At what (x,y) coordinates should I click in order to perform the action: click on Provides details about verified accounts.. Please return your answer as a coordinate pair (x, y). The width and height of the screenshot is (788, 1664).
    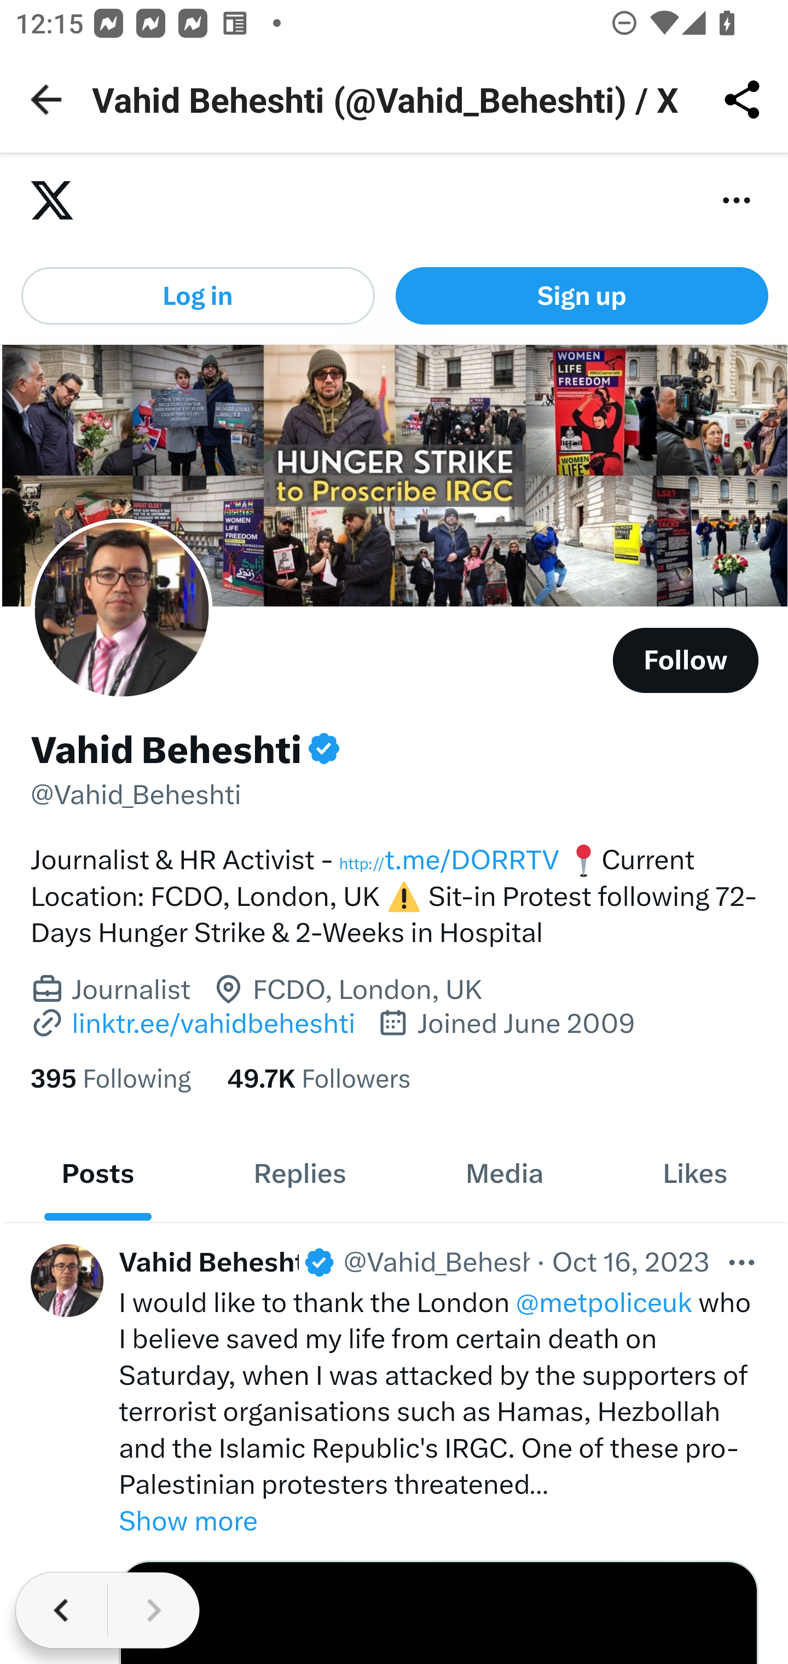
    Looking at the image, I should click on (323, 749).